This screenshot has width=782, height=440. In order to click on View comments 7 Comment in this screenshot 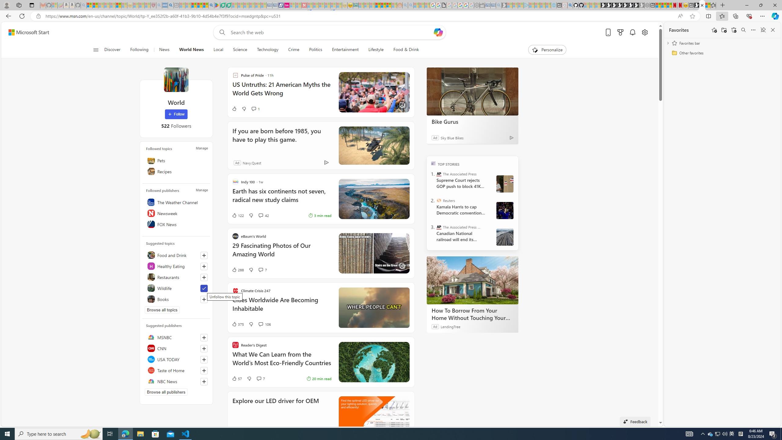, I will do `click(259, 379)`.